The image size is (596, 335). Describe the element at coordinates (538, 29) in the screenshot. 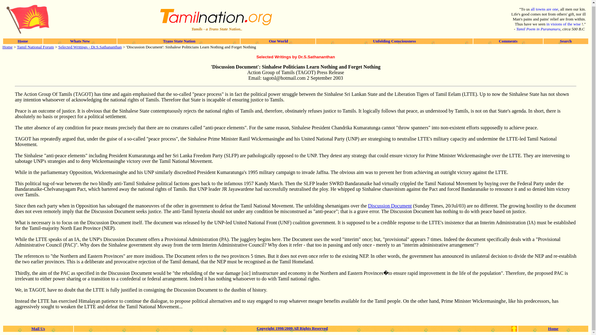

I see `Tamil Poem in Purananuru` at that location.